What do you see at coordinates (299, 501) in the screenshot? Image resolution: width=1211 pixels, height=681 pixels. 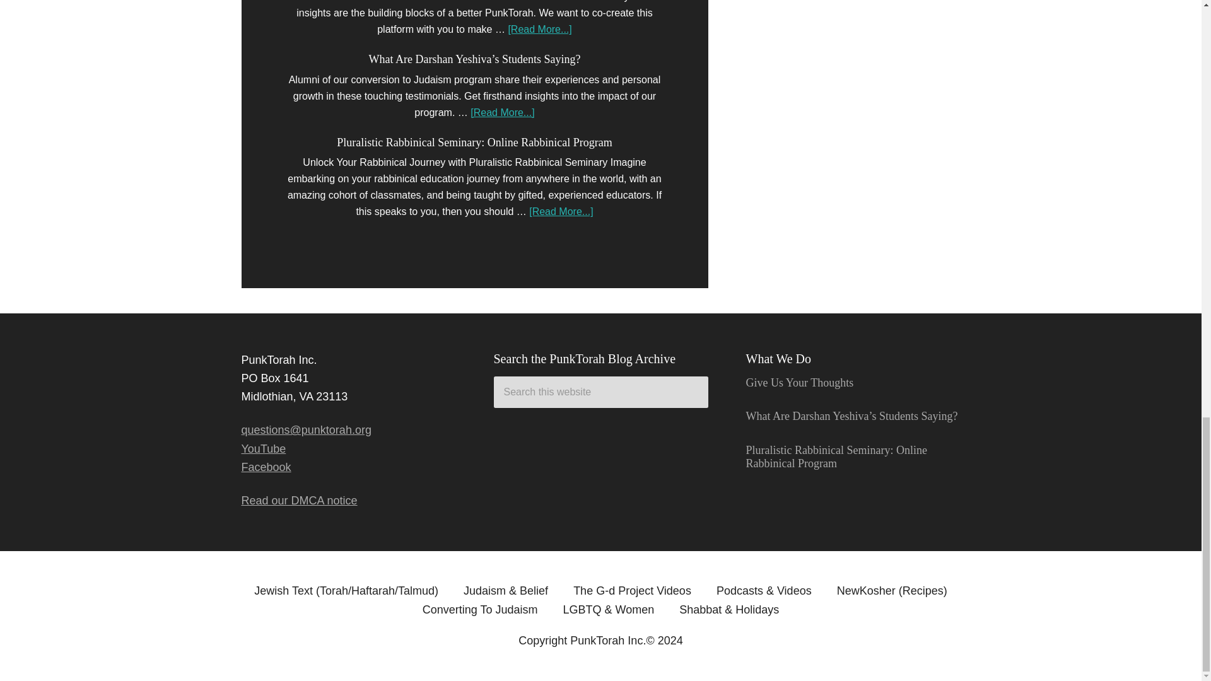 I see `Read our DMCA notice` at bounding box center [299, 501].